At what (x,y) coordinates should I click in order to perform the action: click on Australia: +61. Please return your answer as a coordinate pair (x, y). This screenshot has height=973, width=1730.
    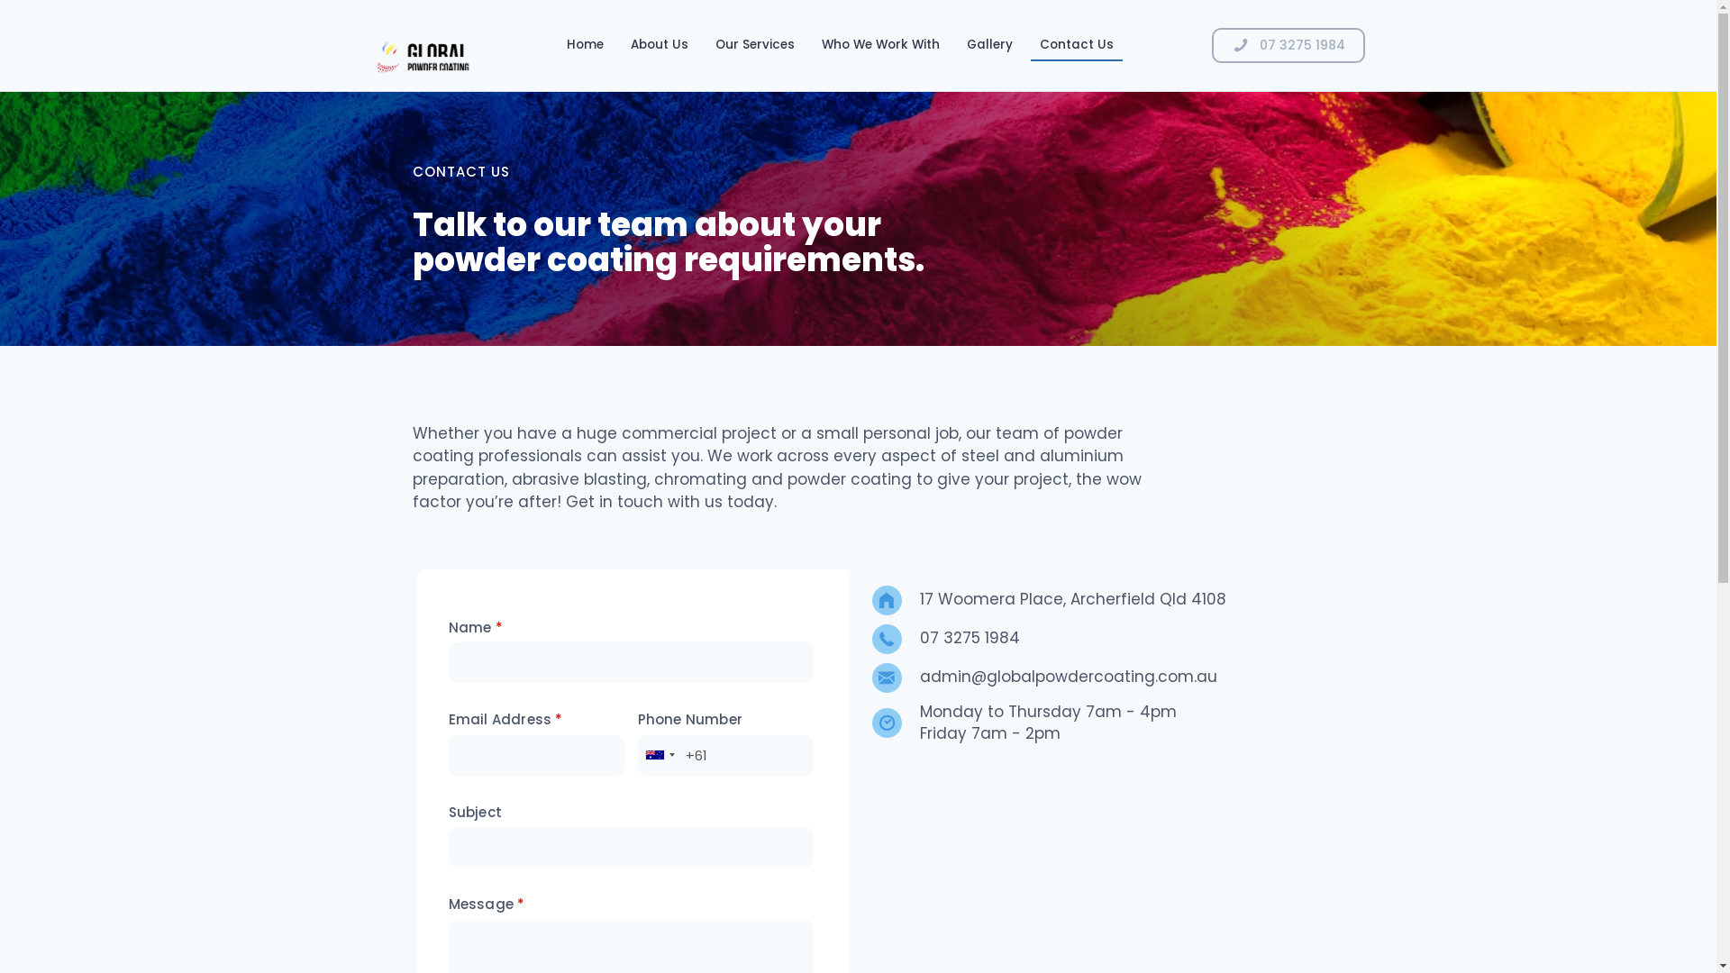
    Looking at the image, I should click on (659, 755).